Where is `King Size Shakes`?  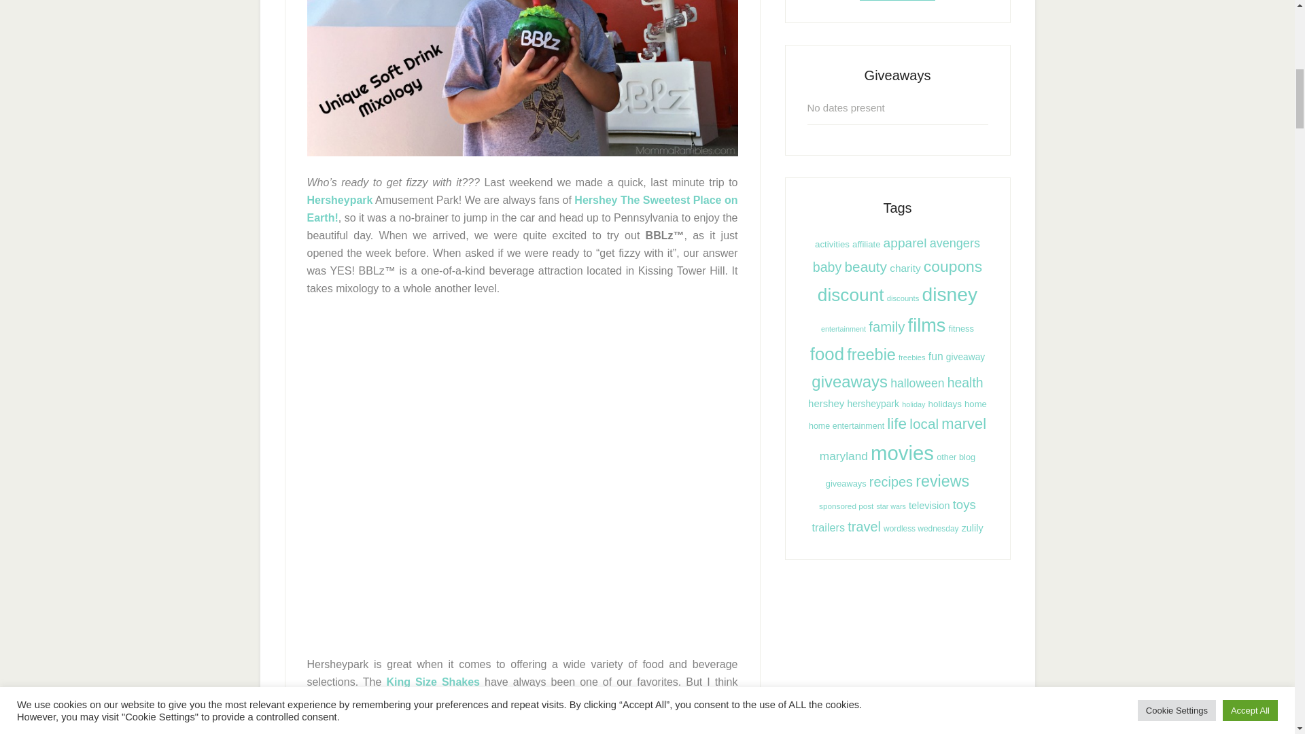
King Size Shakes is located at coordinates (433, 681).